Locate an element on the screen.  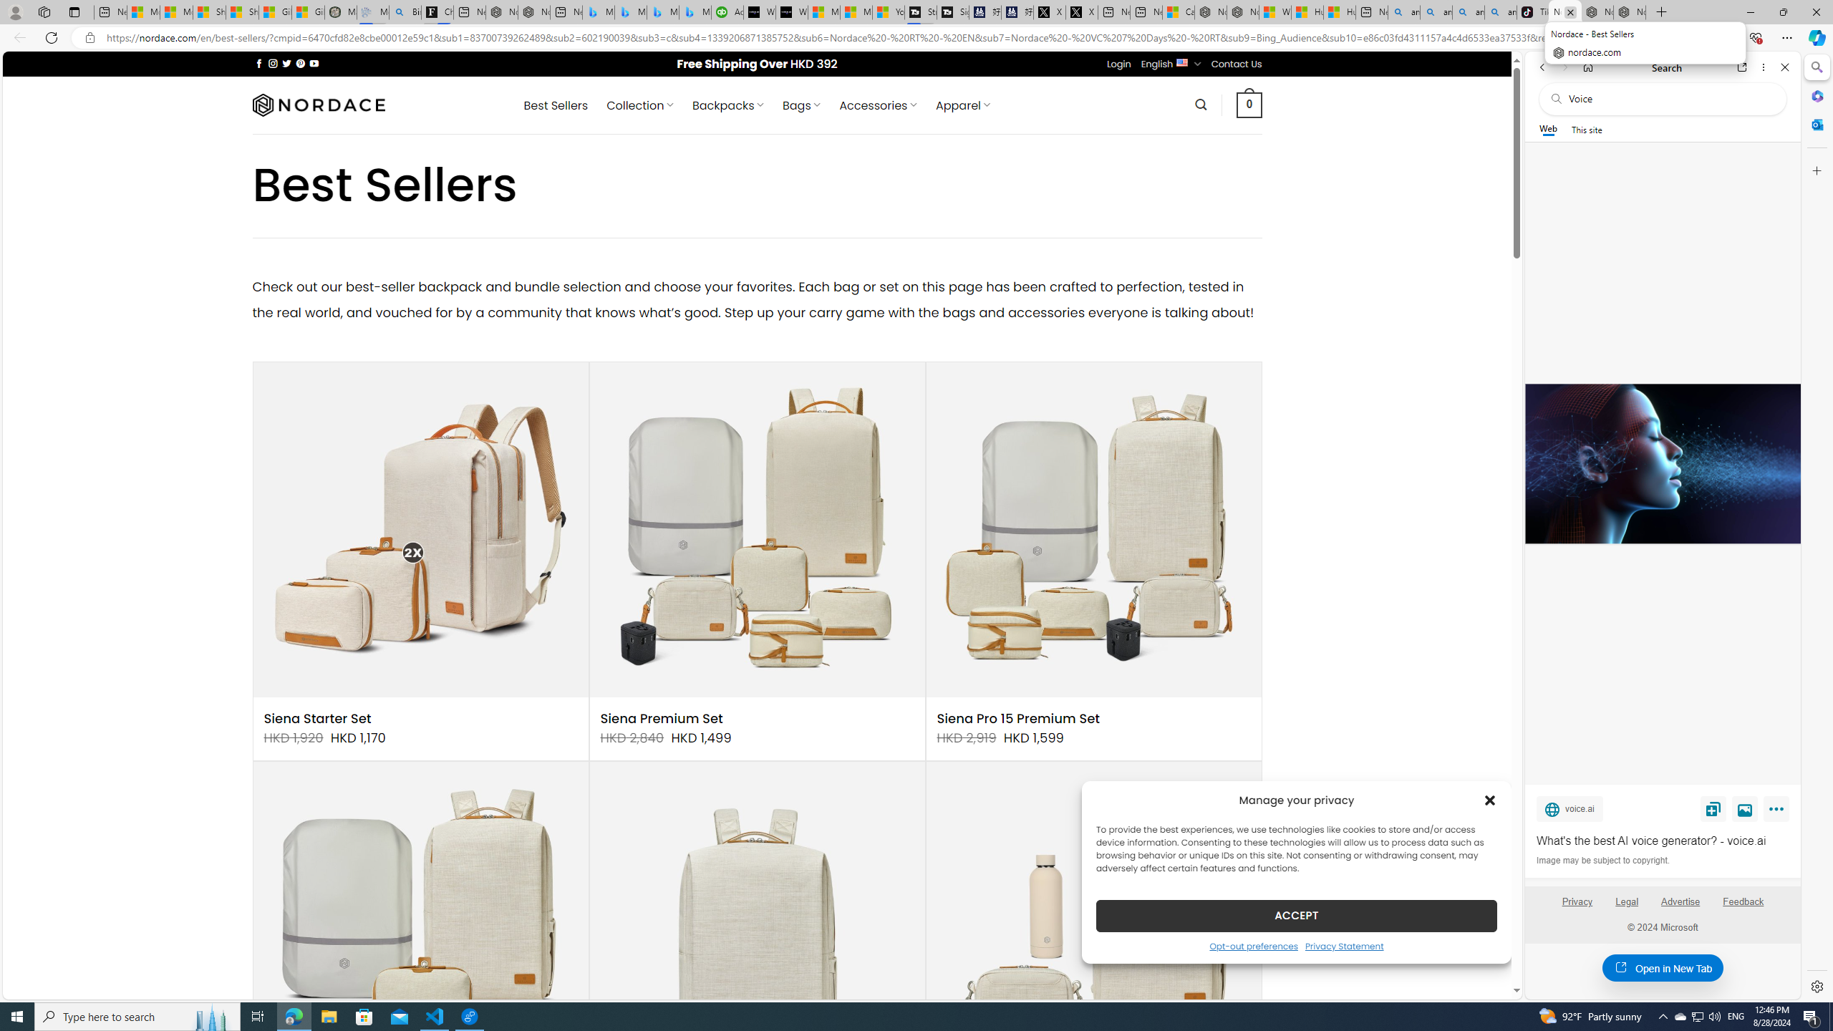
Image may be subject to copyright. is located at coordinates (1602, 860).